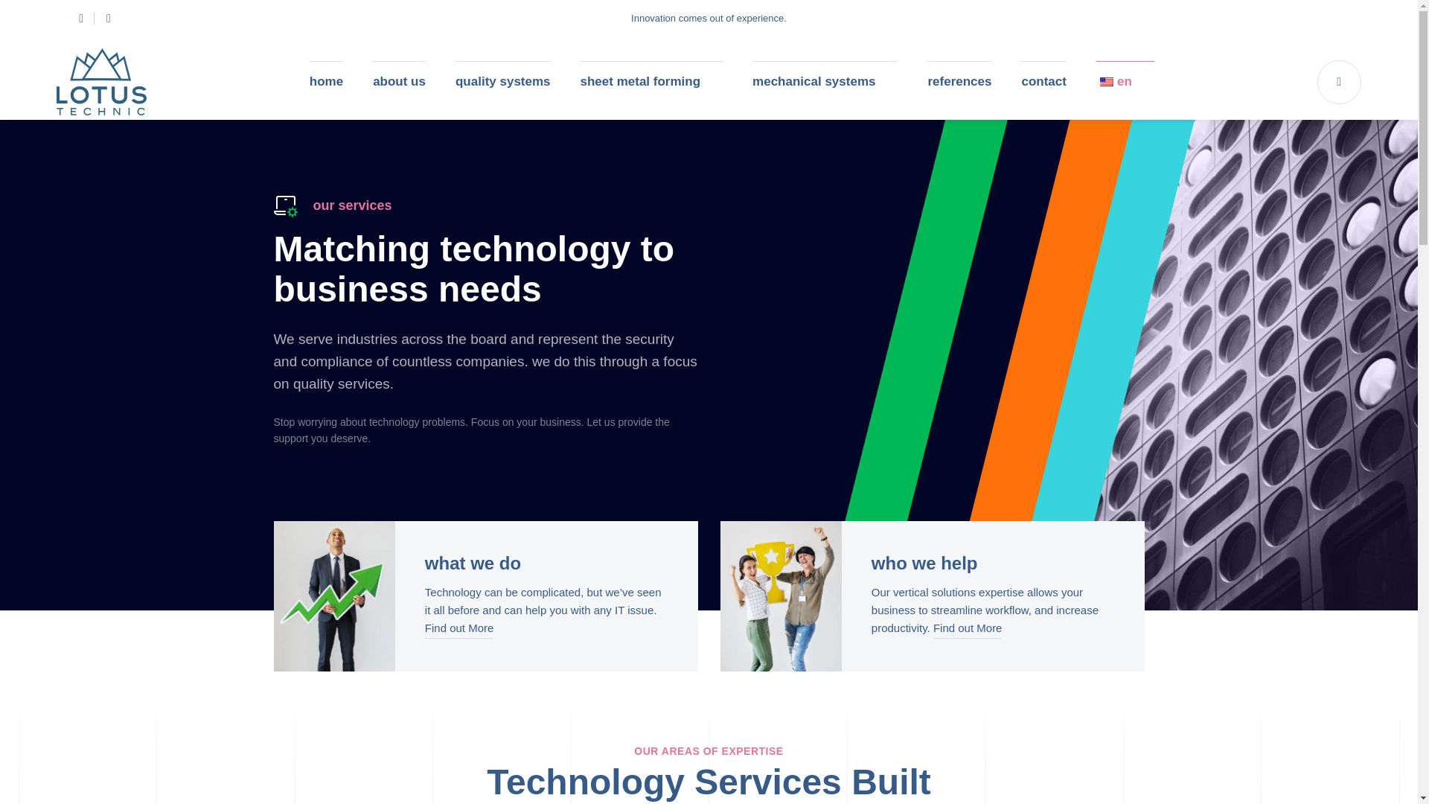 The height and width of the screenshot is (804, 1429). What do you see at coordinates (326, 82) in the screenshot?
I see `home` at bounding box center [326, 82].